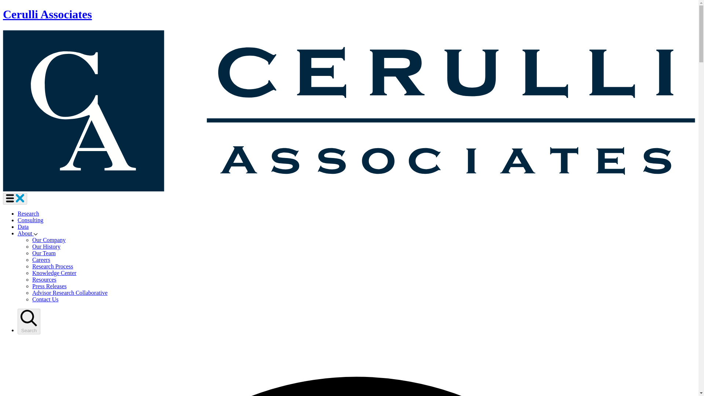 Image resolution: width=704 pixels, height=396 pixels. I want to click on Our Company, so click(49, 240).